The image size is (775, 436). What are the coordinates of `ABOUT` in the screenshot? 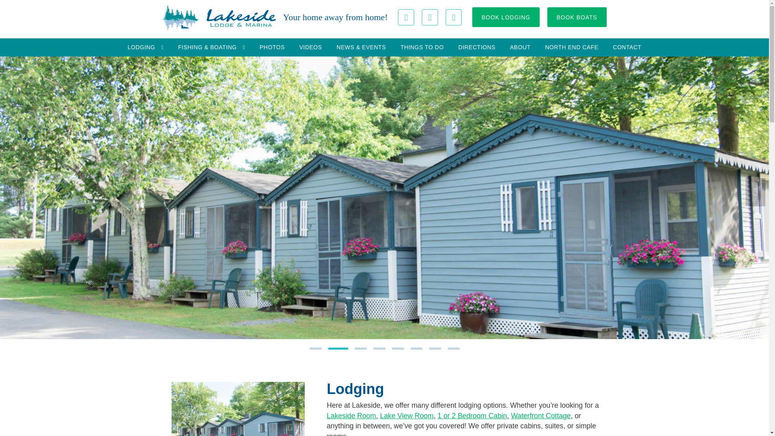 It's located at (520, 47).